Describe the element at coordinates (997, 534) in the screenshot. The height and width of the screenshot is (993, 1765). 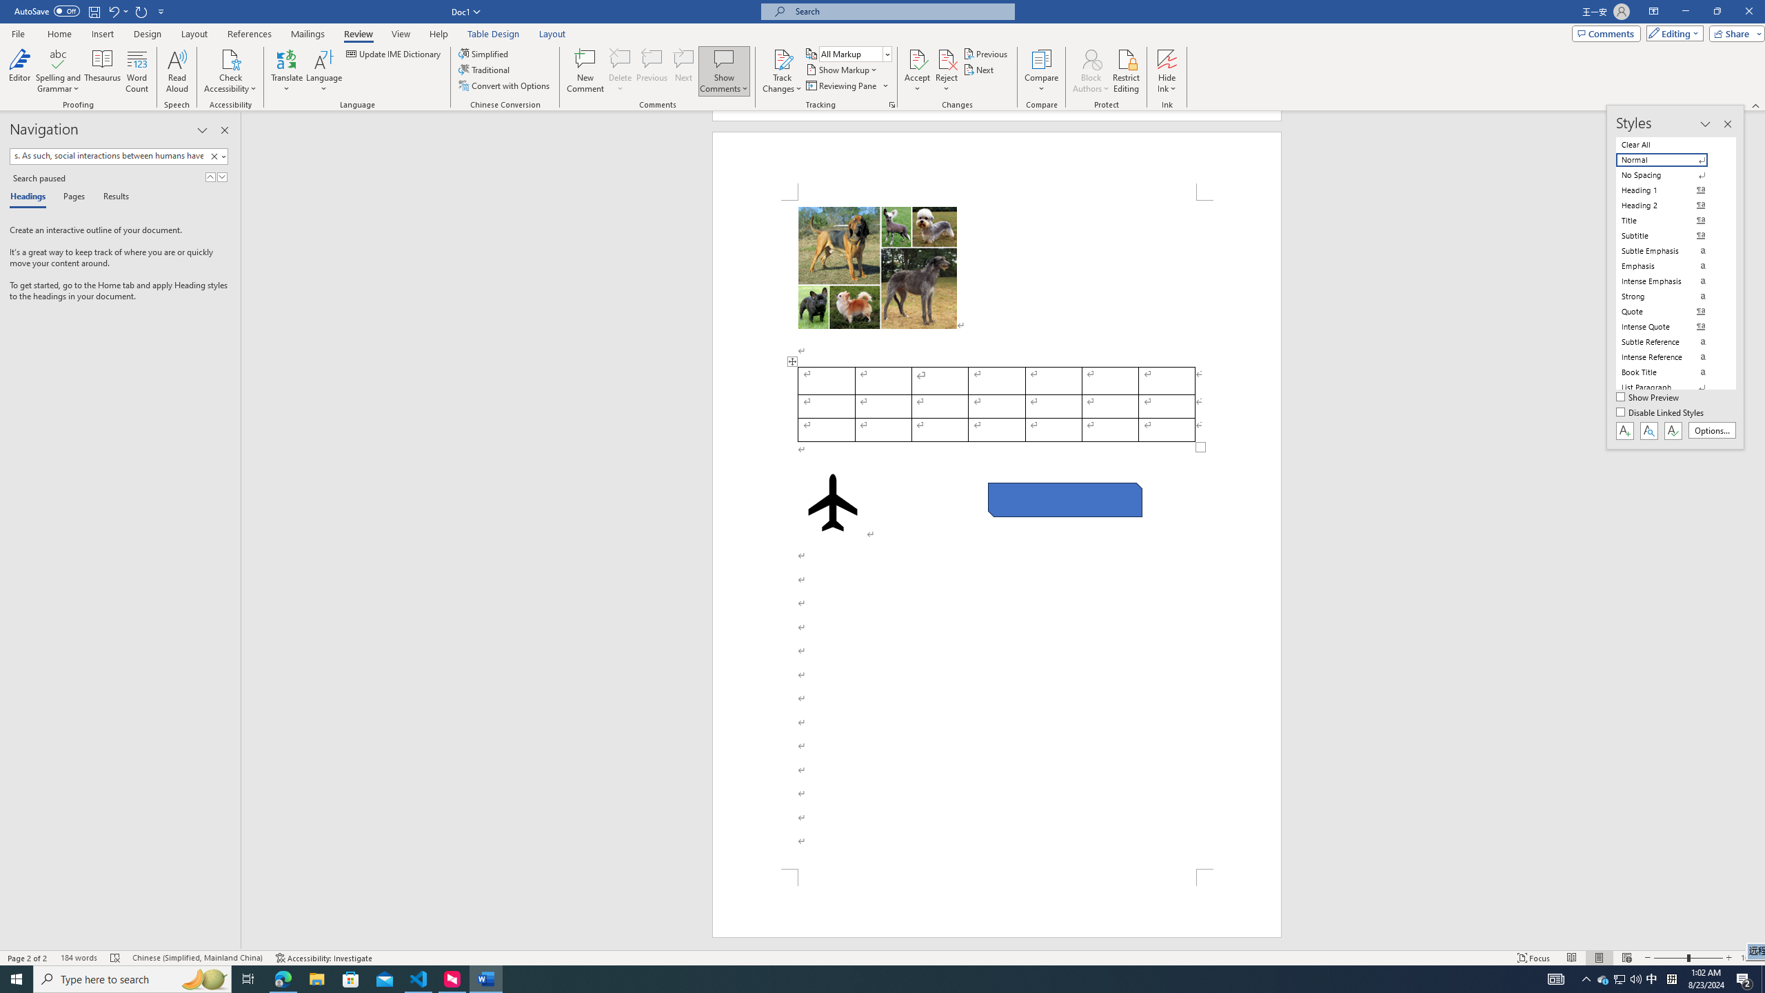
I see `Page 2 content` at that location.